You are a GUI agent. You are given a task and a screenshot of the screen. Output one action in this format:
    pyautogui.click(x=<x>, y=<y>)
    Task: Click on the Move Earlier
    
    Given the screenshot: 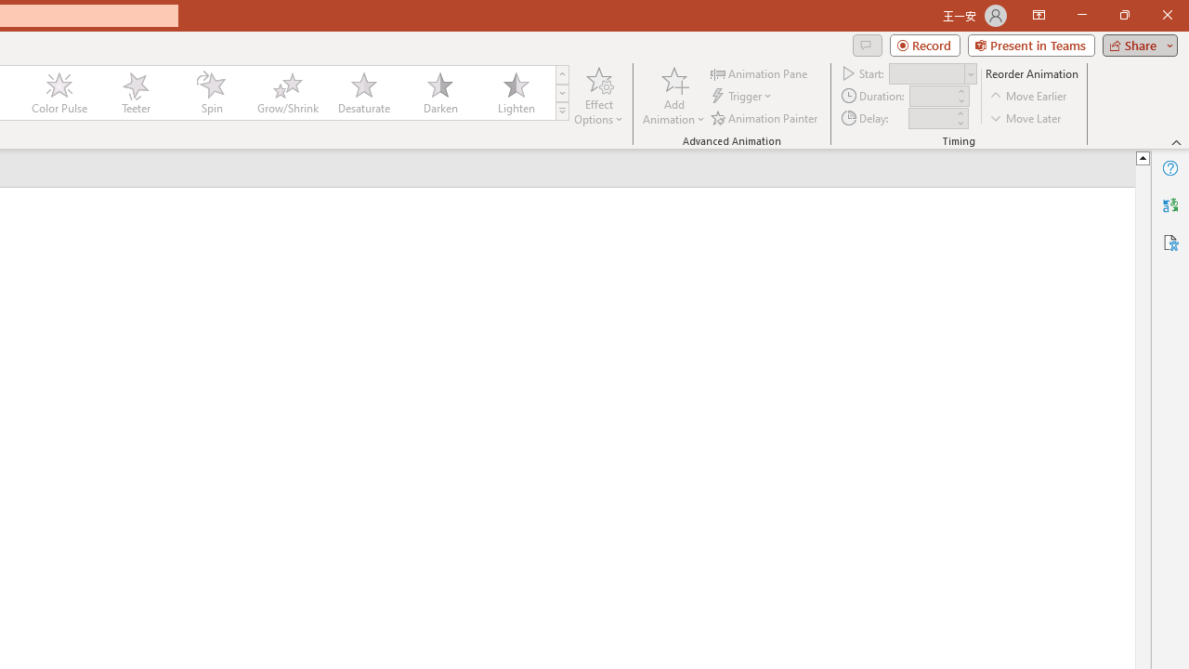 What is the action you would take?
    pyautogui.click(x=1029, y=97)
    